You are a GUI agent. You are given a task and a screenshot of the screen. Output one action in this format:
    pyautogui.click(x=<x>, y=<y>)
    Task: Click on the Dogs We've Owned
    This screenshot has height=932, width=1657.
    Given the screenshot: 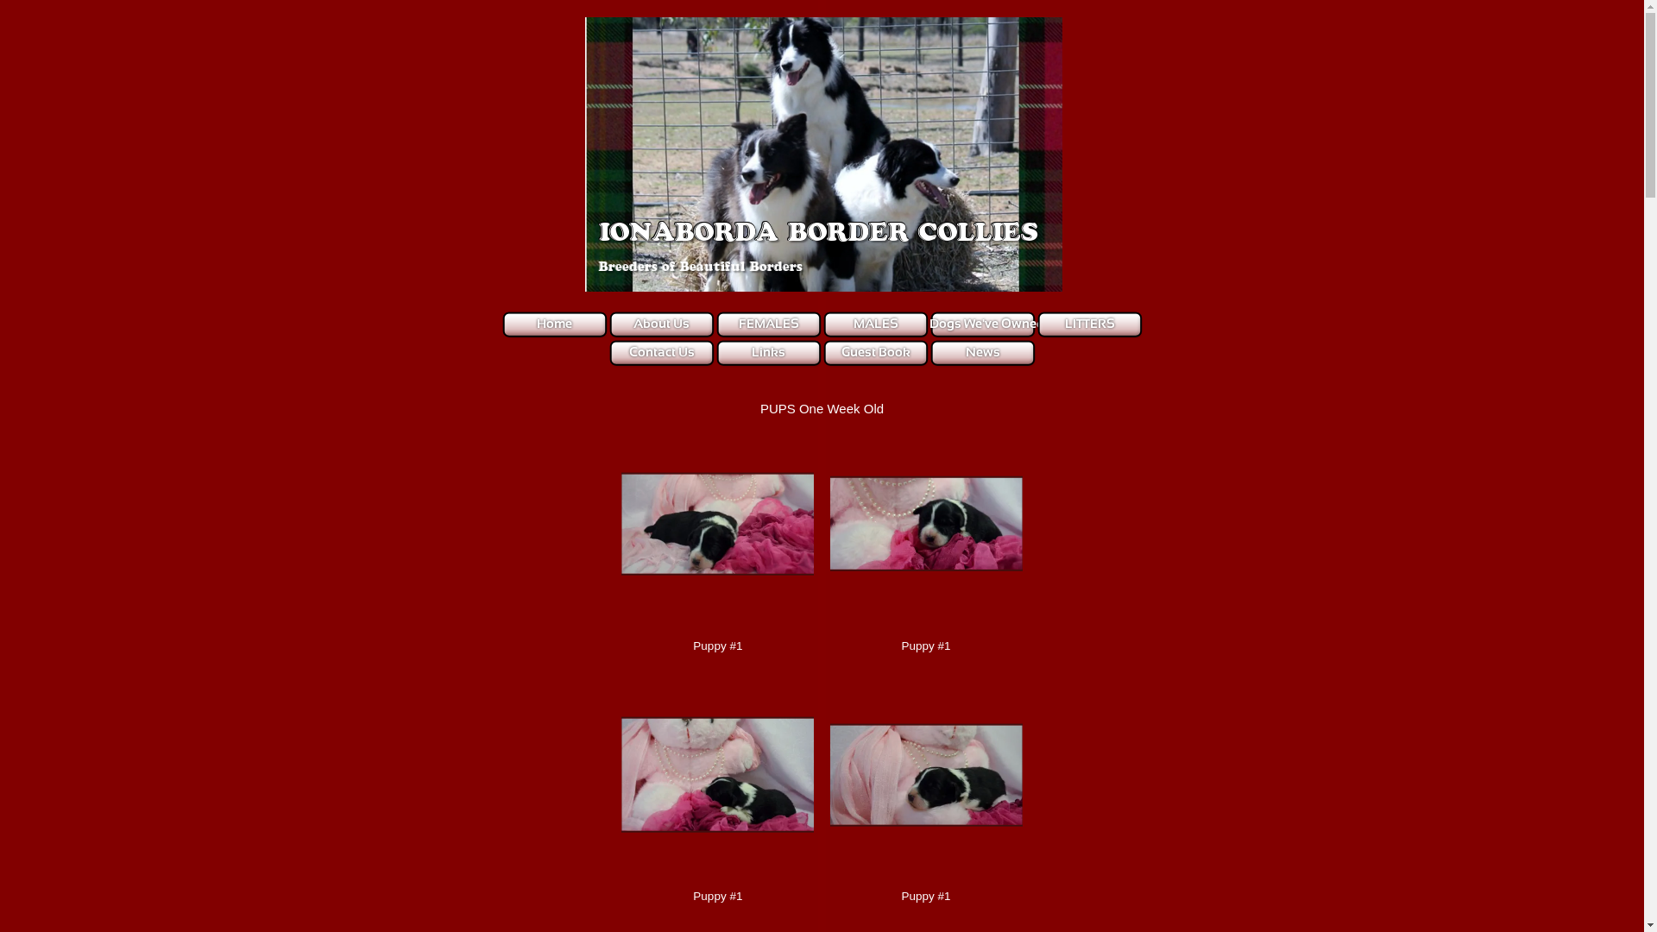 What is the action you would take?
    pyautogui.click(x=986, y=324)
    